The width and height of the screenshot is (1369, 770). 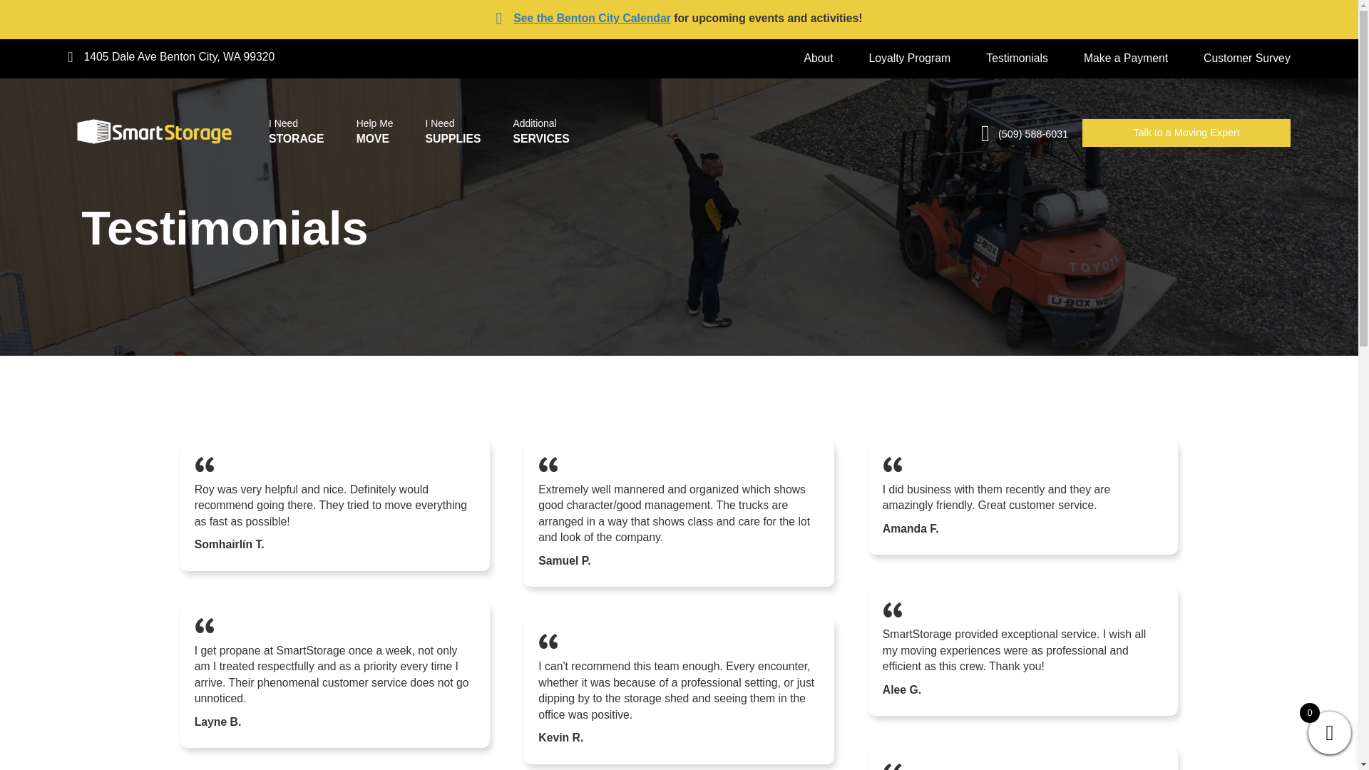 What do you see at coordinates (592, 18) in the screenshot?
I see `See the Benton City Calendar` at bounding box center [592, 18].